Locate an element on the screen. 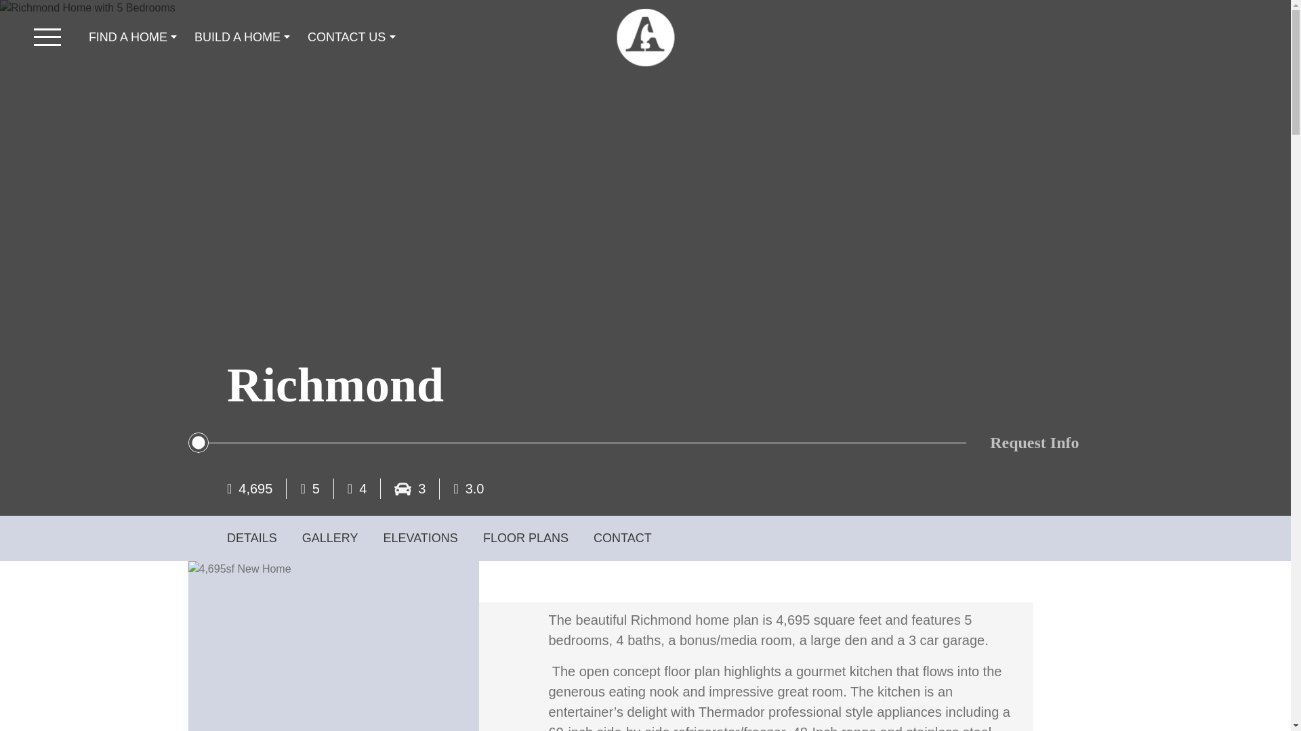 The width and height of the screenshot is (1301, 731). ELEVATIONS is located at coordinates (420, 537).